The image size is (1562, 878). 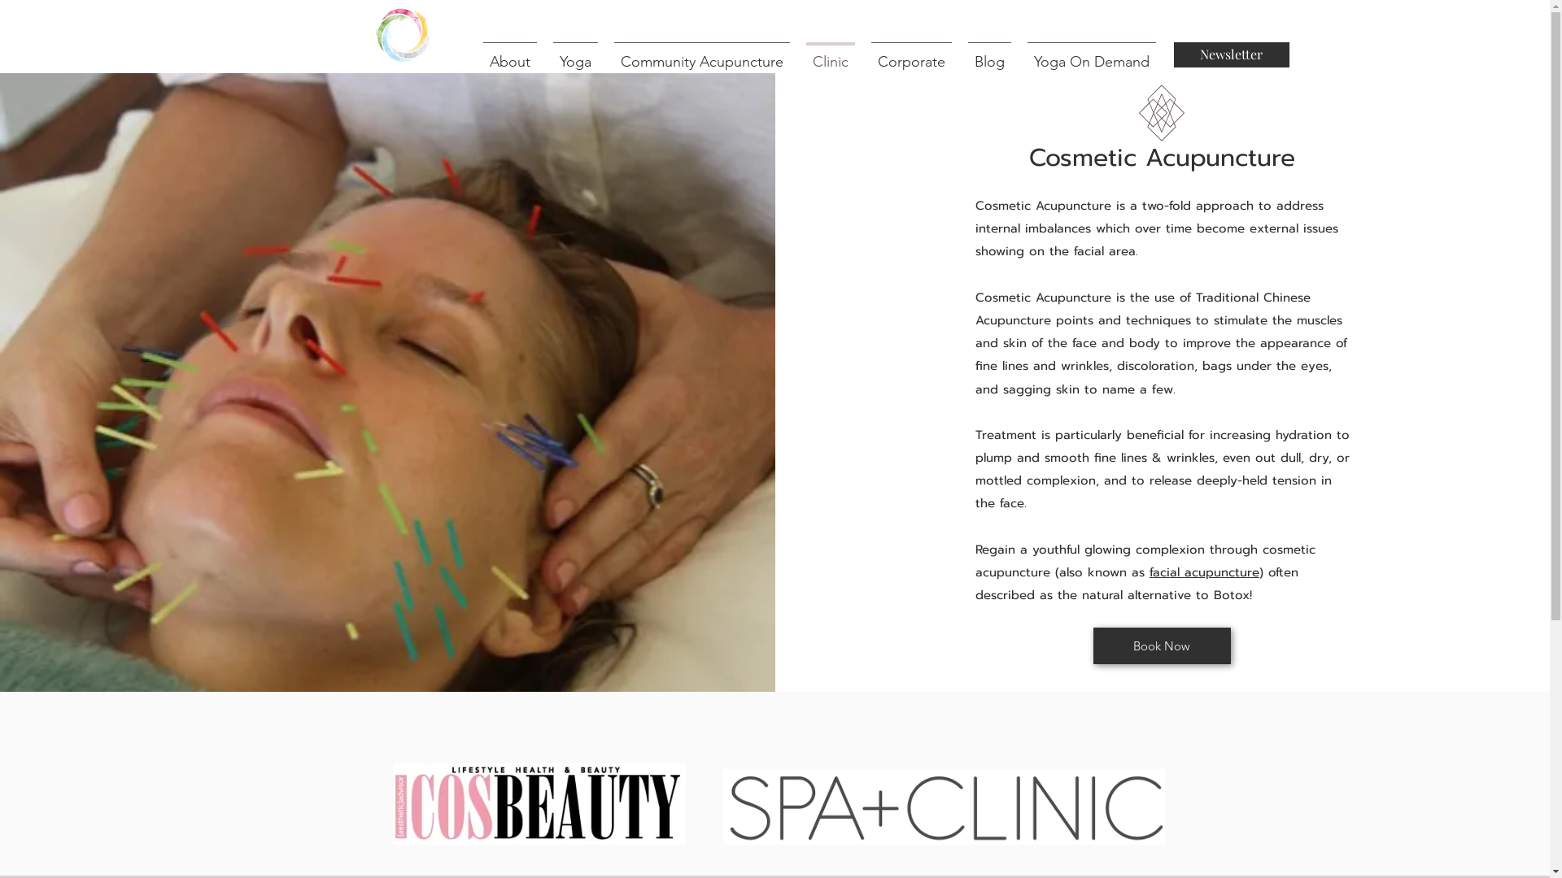 I want to click on CBMAA_LOGO-360x100-1.webp, so click(x=539, y=804).